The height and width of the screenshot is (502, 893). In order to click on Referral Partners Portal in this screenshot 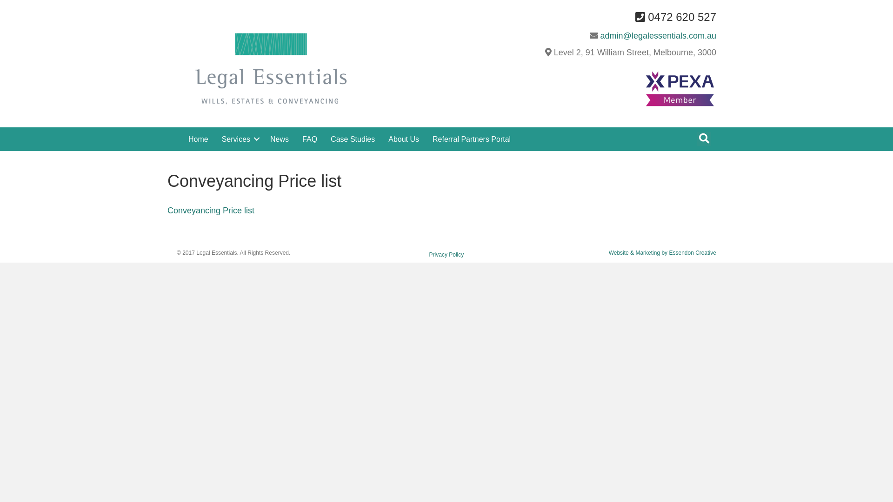, I will do `click(472, 139)`.